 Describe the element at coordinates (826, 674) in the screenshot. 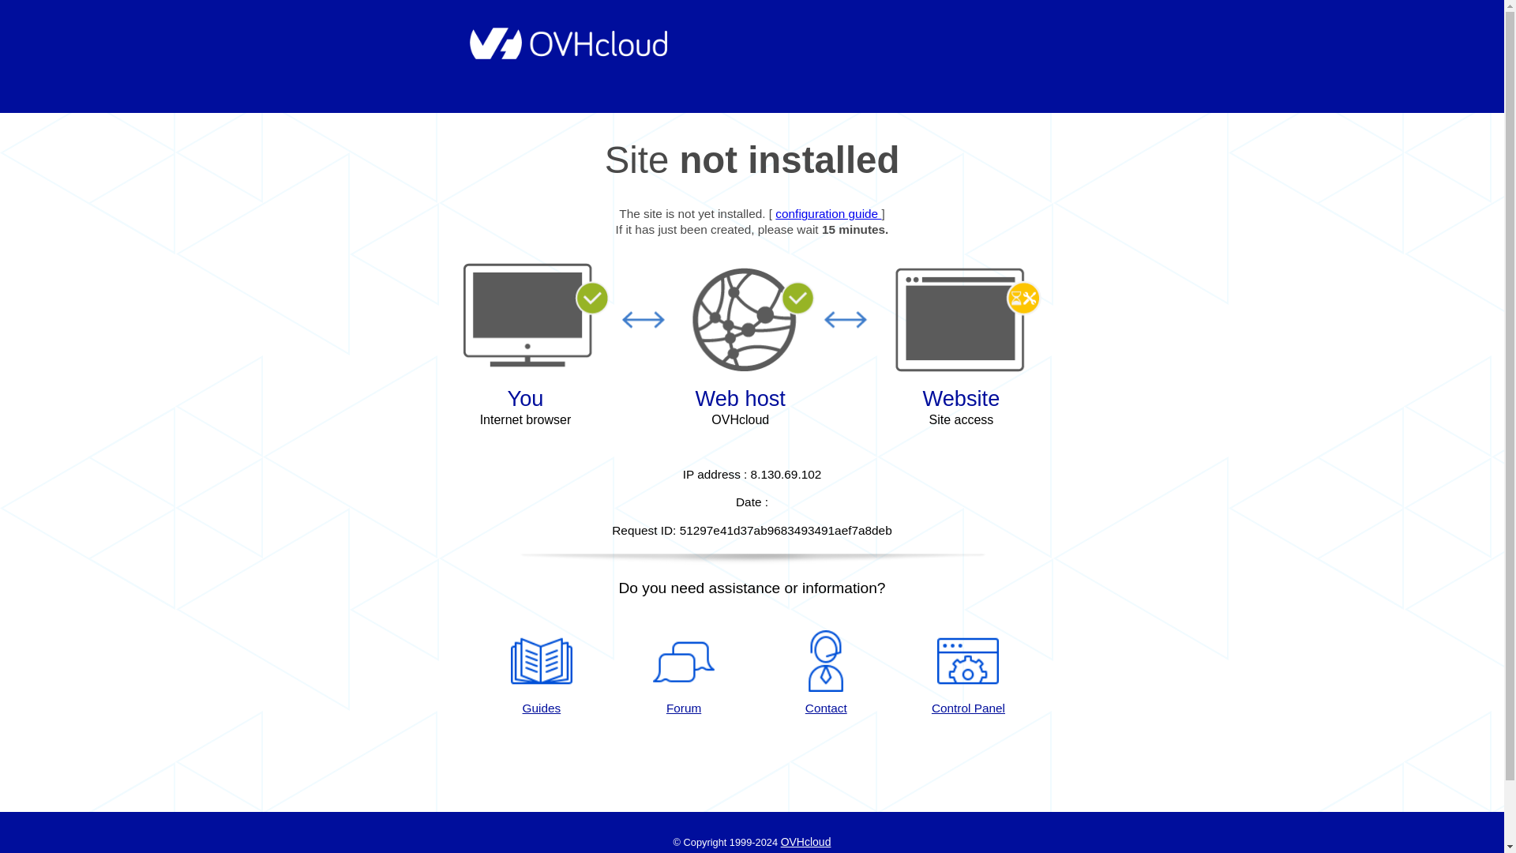

I see `Contact` at that location.